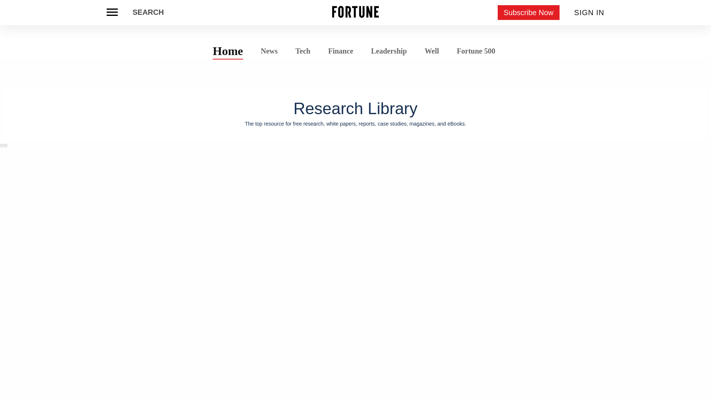  What do you see at coordinates (269, 50) in the screenshot?
I see `News` at bounding box center [269, 50].